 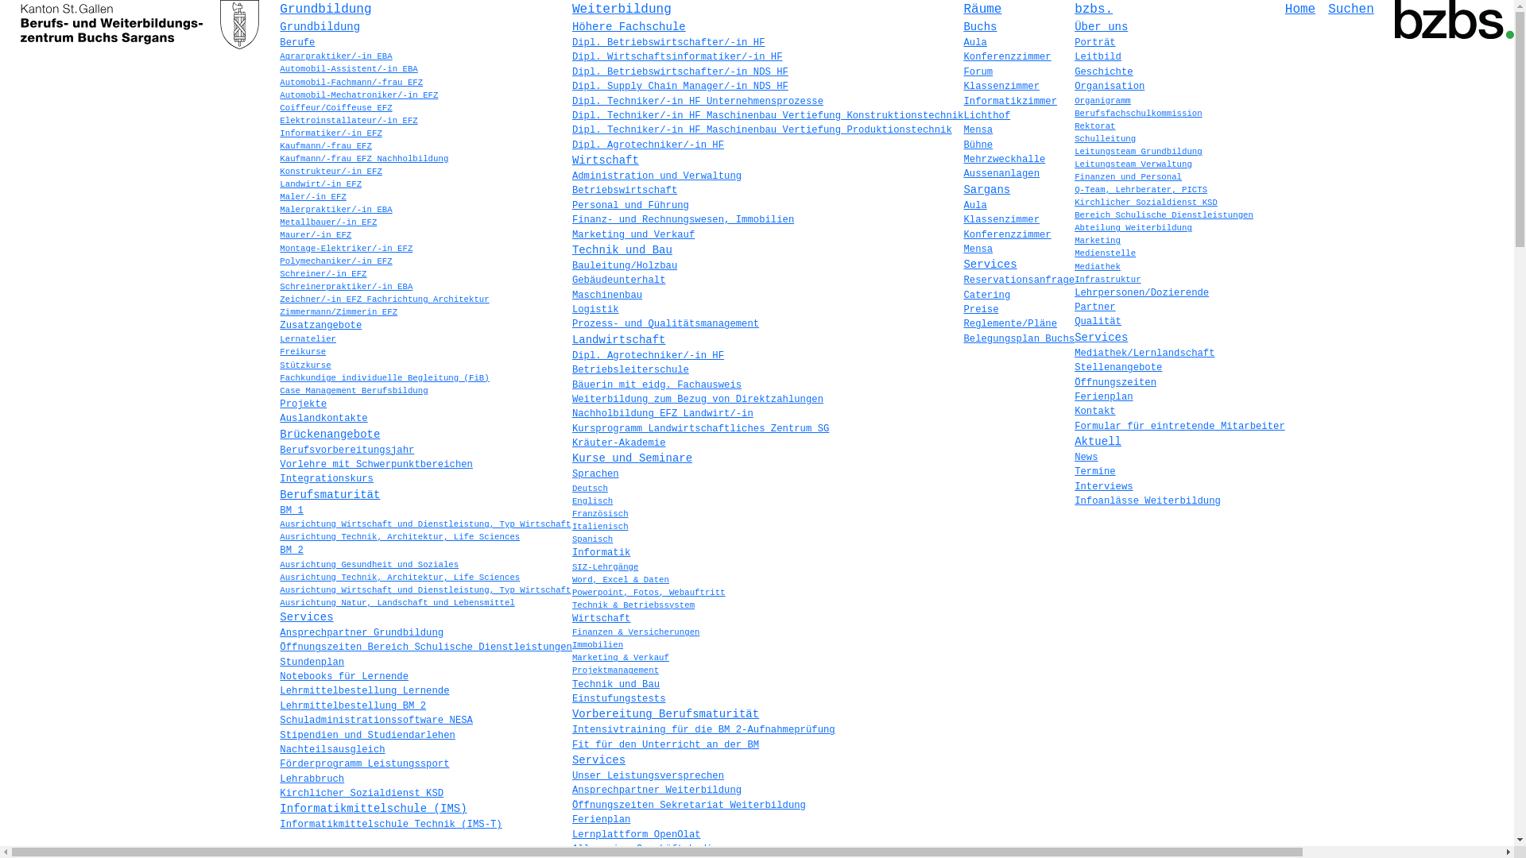 What do you see at coordinates (353, 706) in the screenshot?
I see `Lehrmittelbestellung BM 2` at bounding box center [353, 706].